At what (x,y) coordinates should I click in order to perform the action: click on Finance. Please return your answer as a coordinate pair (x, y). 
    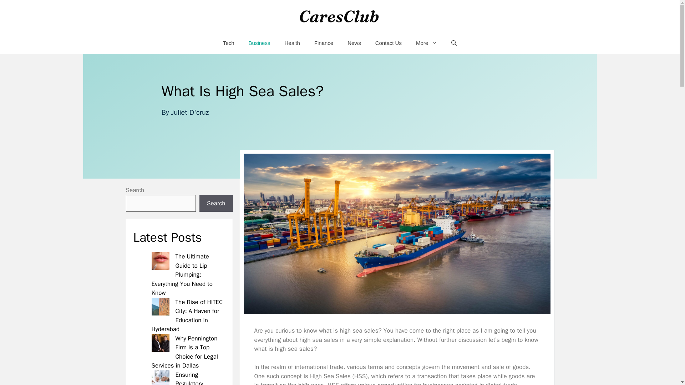
    Looking at the image, I should click on (324, 43).